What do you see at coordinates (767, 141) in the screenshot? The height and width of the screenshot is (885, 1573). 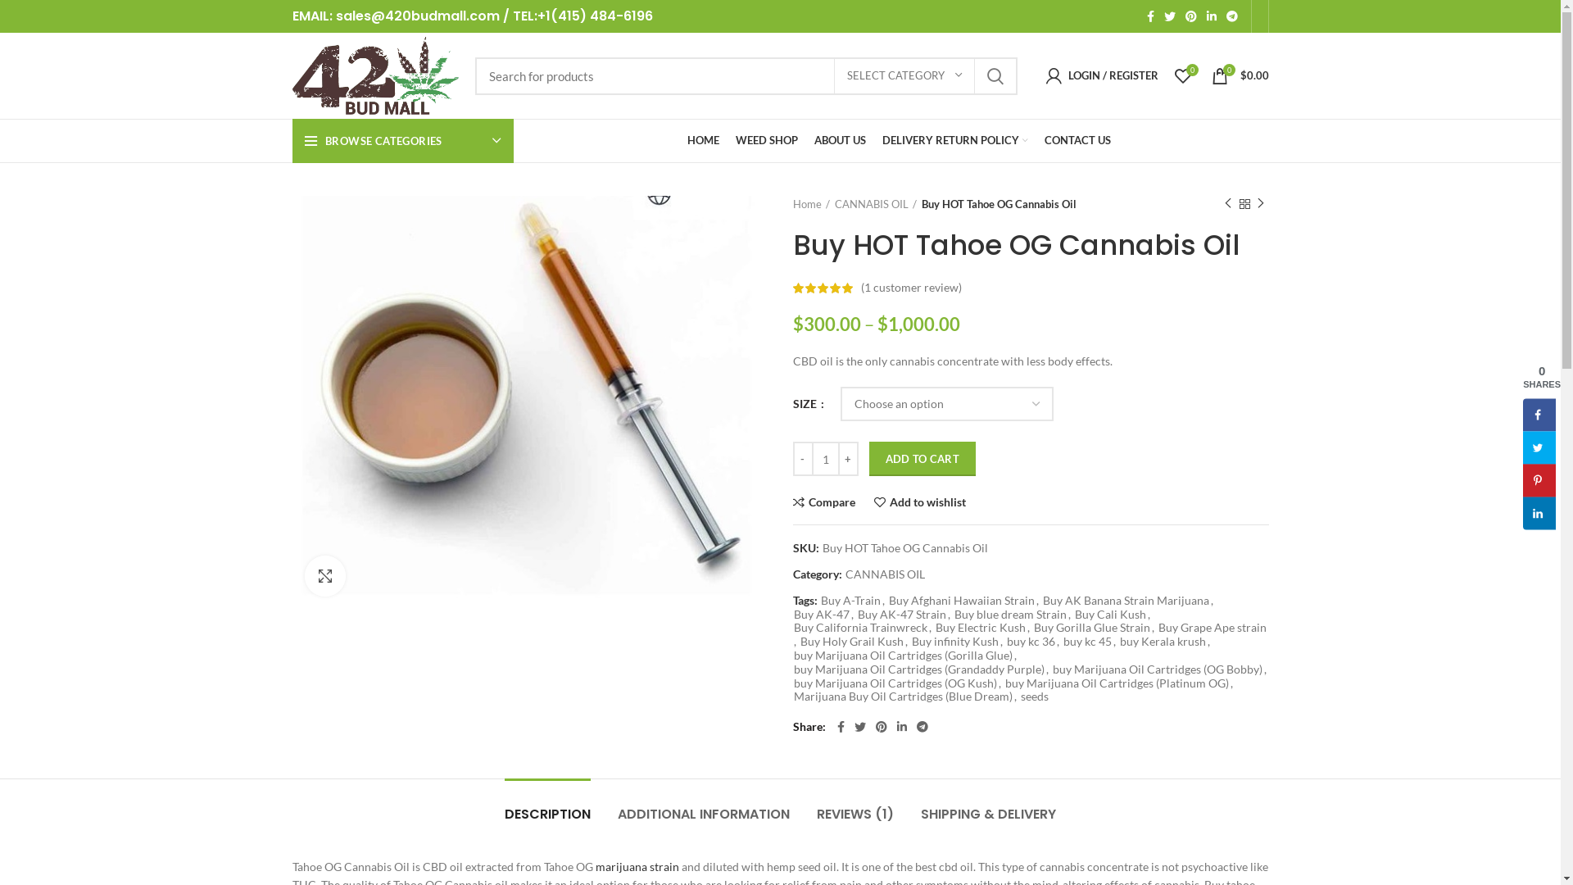 I see `WEED SHOP` at bounding box center [767, 141].